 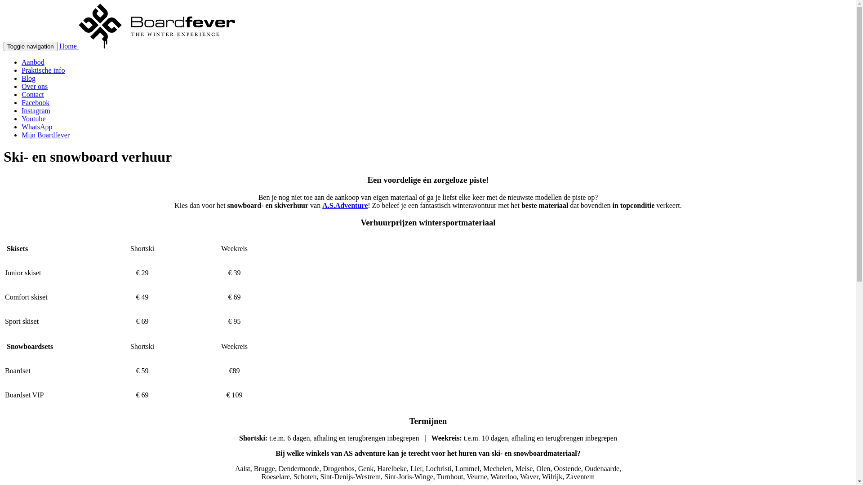 What do you see at coordinates (34, 119) in the screenshot?
I see `Youtube` at bounding box center [34, 119].